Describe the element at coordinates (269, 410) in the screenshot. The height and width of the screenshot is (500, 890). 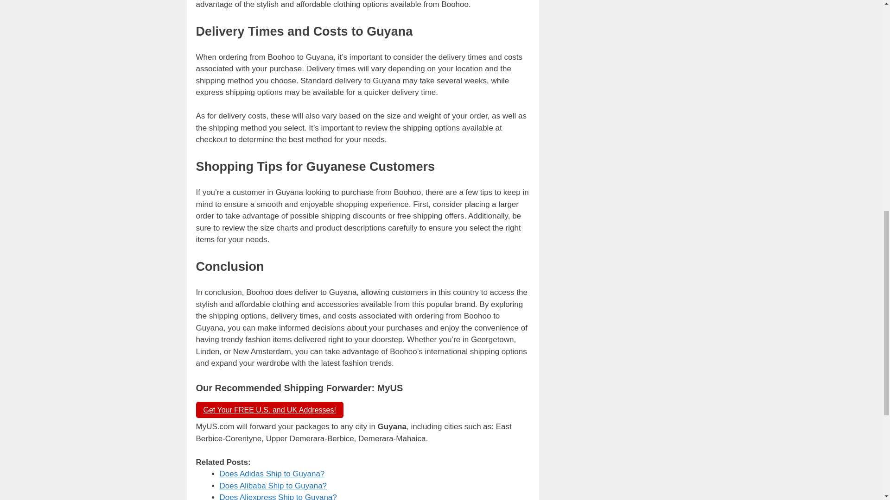
I see `Get Your FREE U.S. and UK Addresses!` at that location.